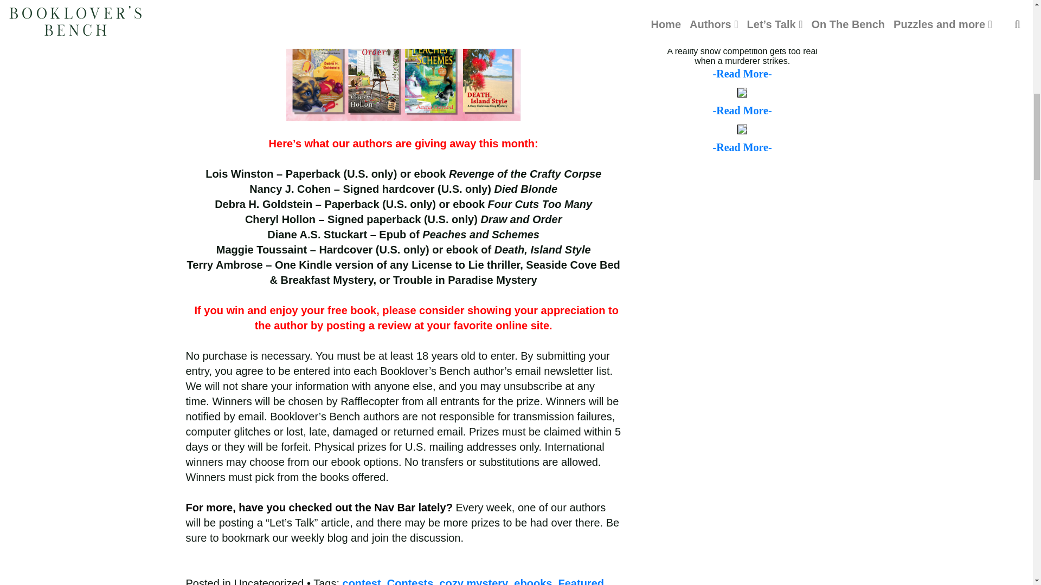 The width and height of the screenshot is (1041, 585). Describe the element at coordinates (581, 581) in the screenshot. I see `Featured` at that location.